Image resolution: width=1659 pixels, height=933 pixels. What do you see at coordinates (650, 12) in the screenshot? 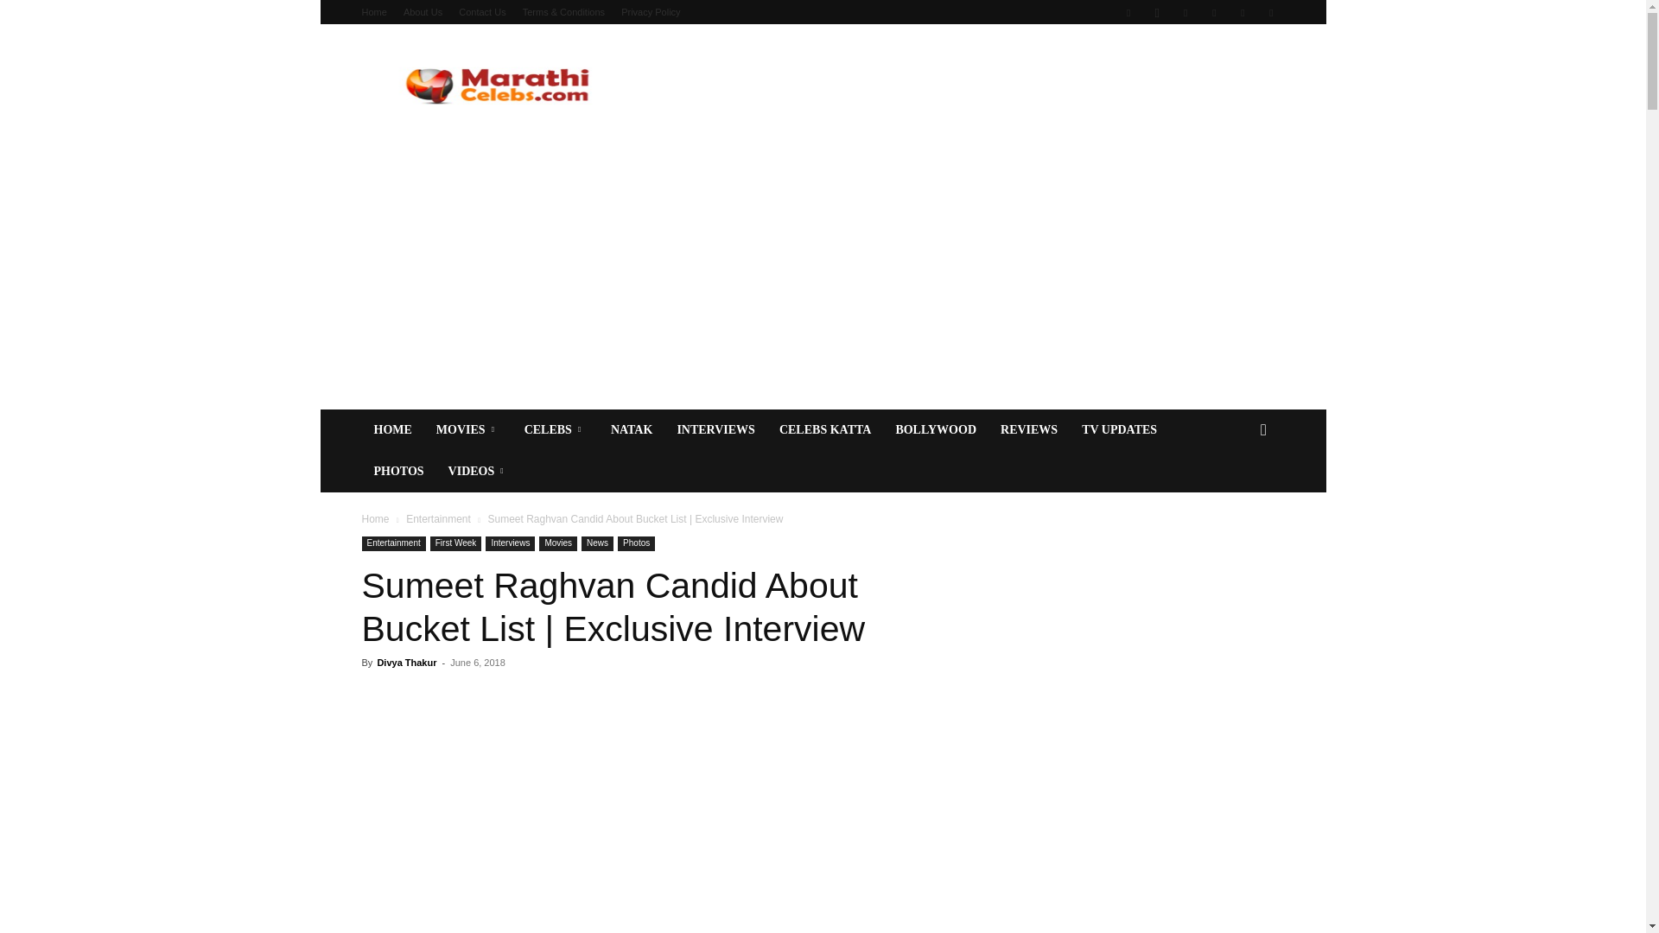
I see `Privacy Policy` at bounding box center [650, 12].